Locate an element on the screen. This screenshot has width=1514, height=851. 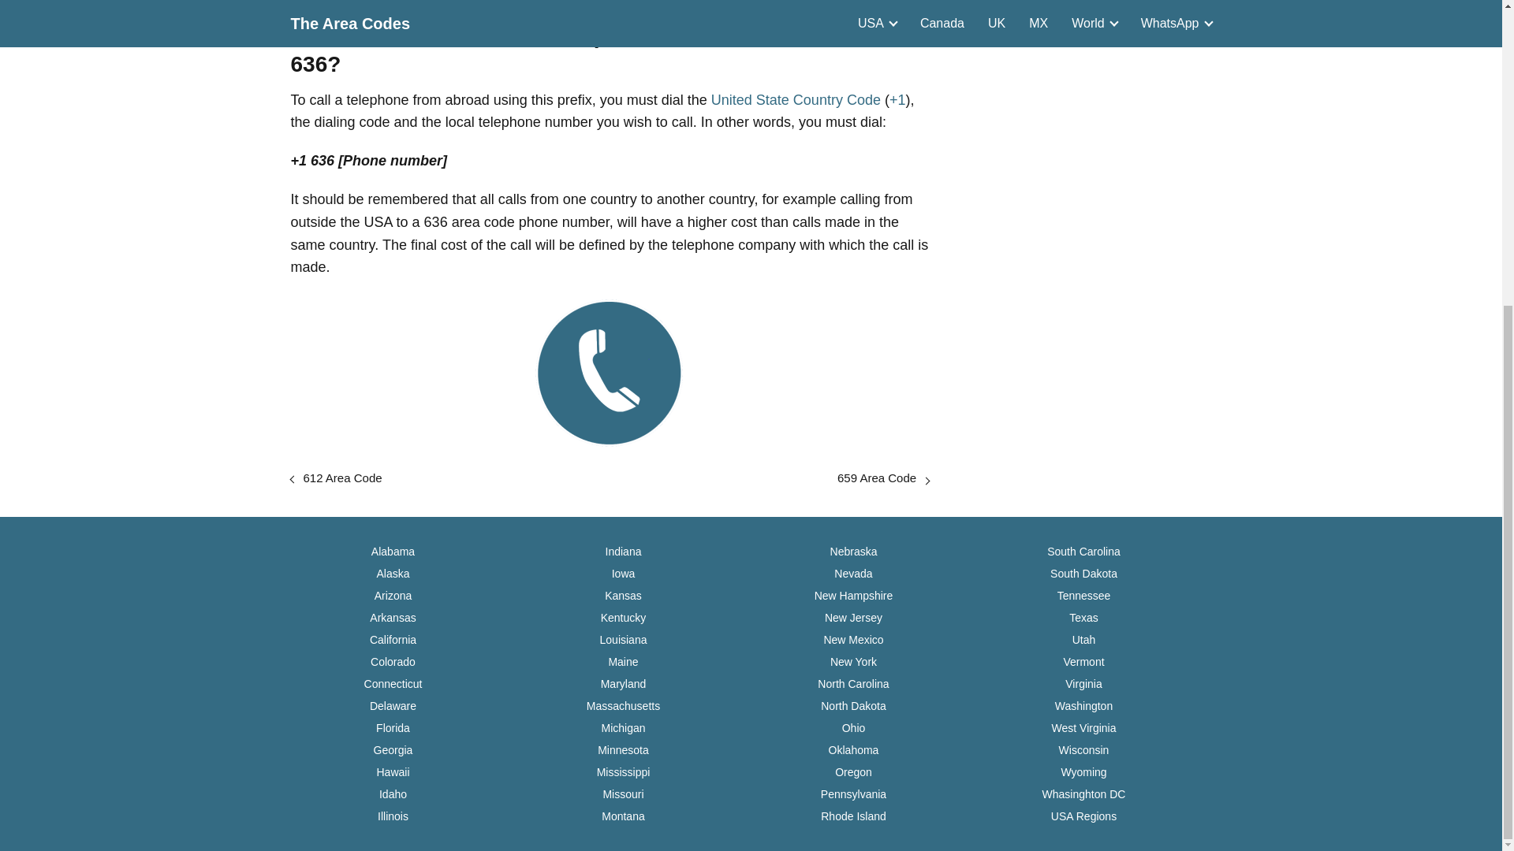
Hawaii is located at coordinates (392, 772).